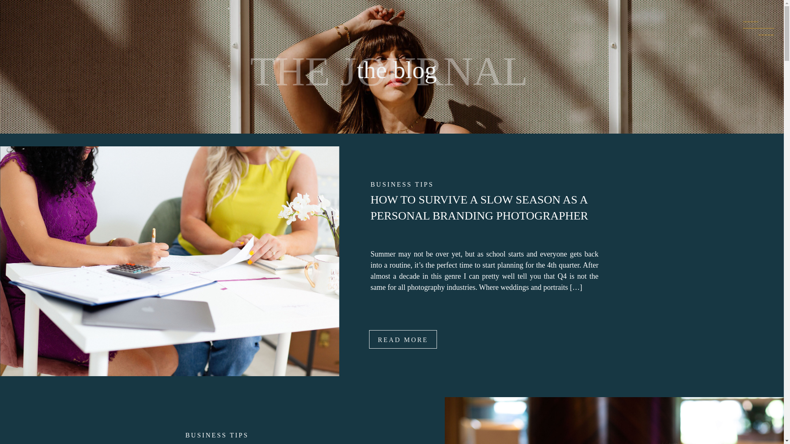  Describe the element at coordinates (402, 184) in the screenshot. I see `BUSINESS TIPS` at that location.